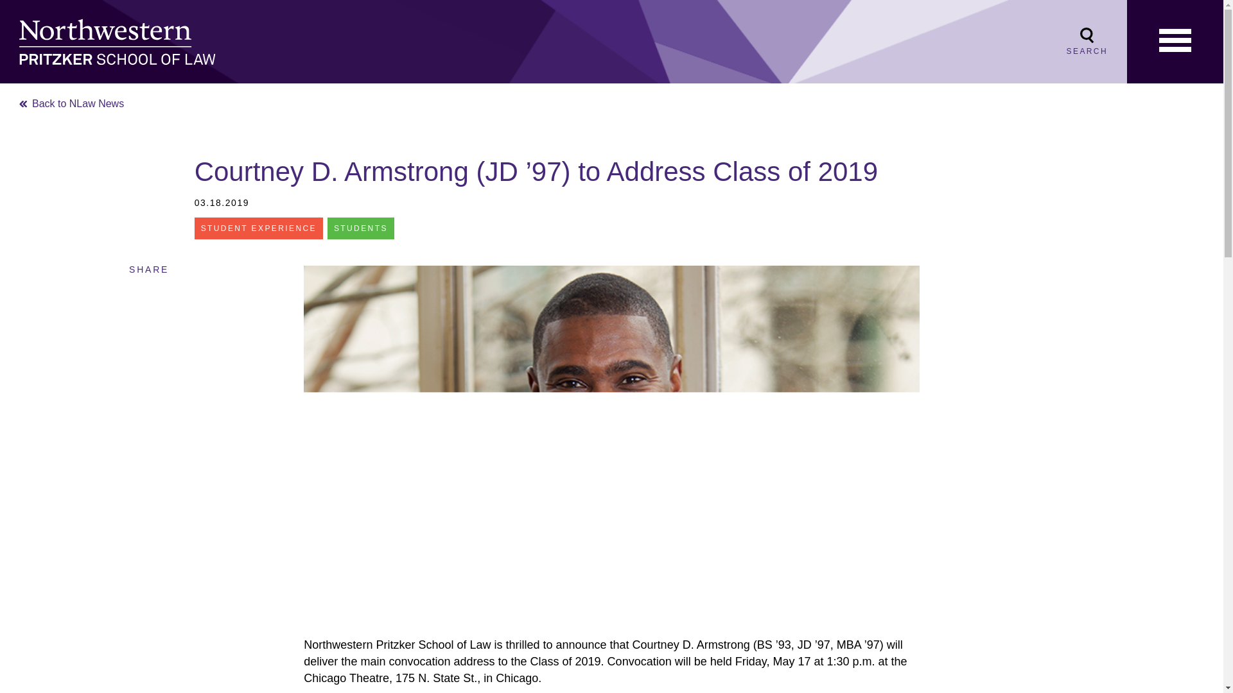 This screenshot has width=1233, height=693. Describe the element at coordinates (1087, 42) in the screenshot. I see `SEARCH` at that location.